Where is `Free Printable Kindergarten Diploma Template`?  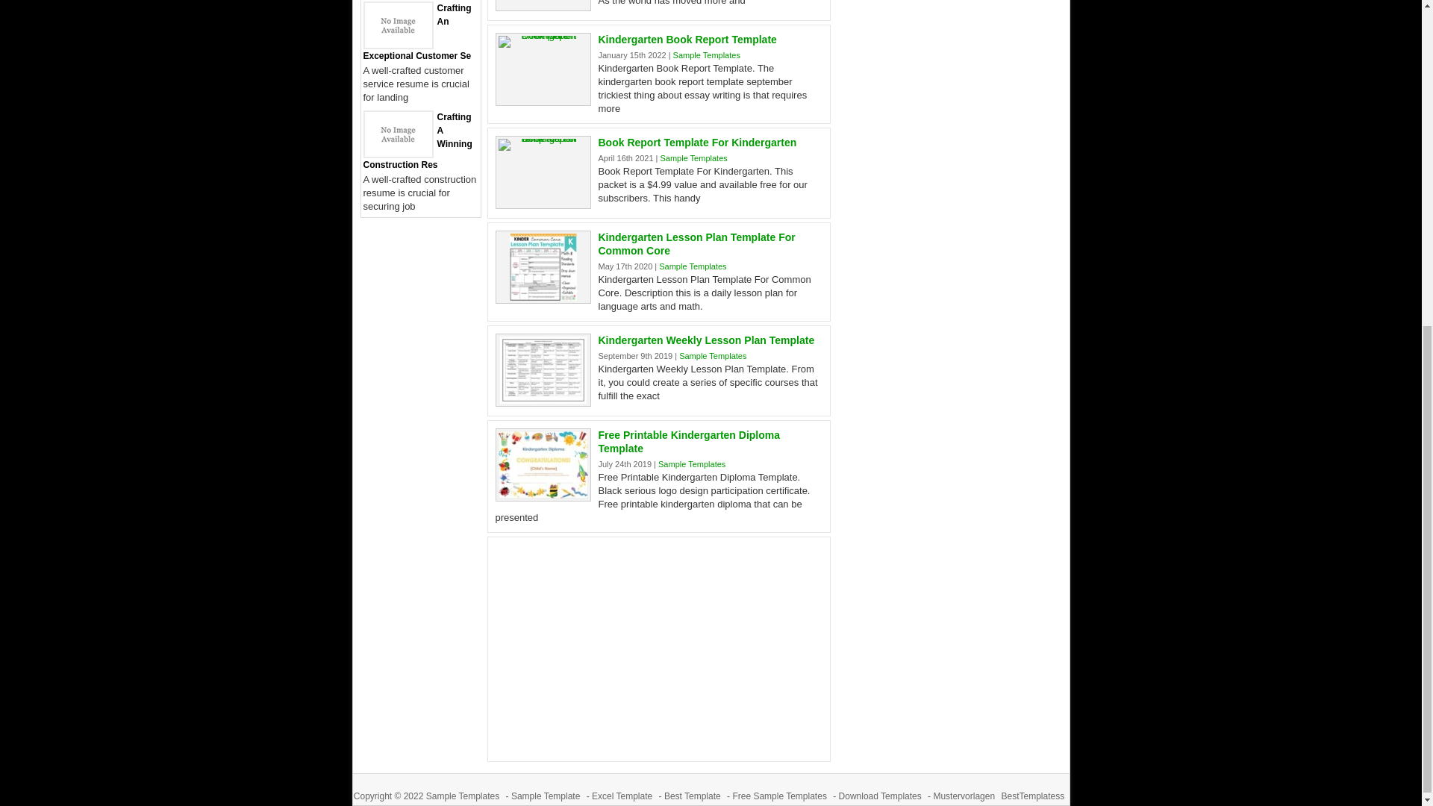
Free Printable Kindergarten Diploma Template is located at coordinates (543, 494).